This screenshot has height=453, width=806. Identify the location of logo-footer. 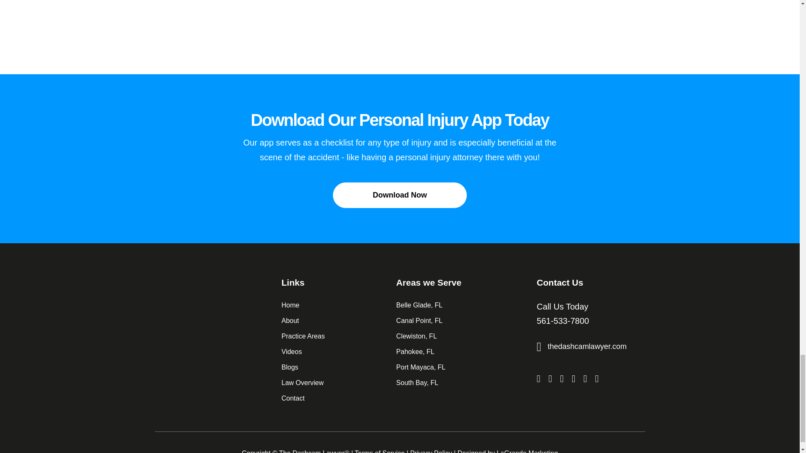
(202, 291).